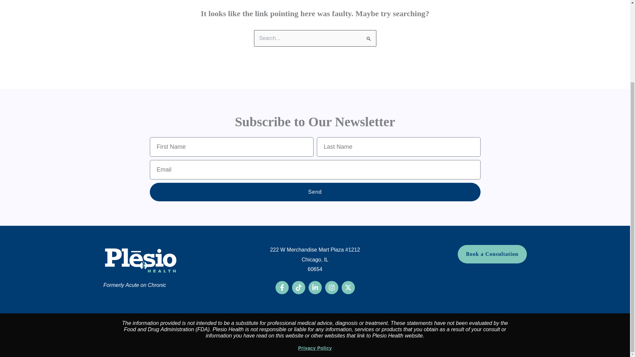 This screenshot has width=635, height=357. Describe the element at coordinates (492, 254) in the screenshot. I see `Book a Consultation` at that location.